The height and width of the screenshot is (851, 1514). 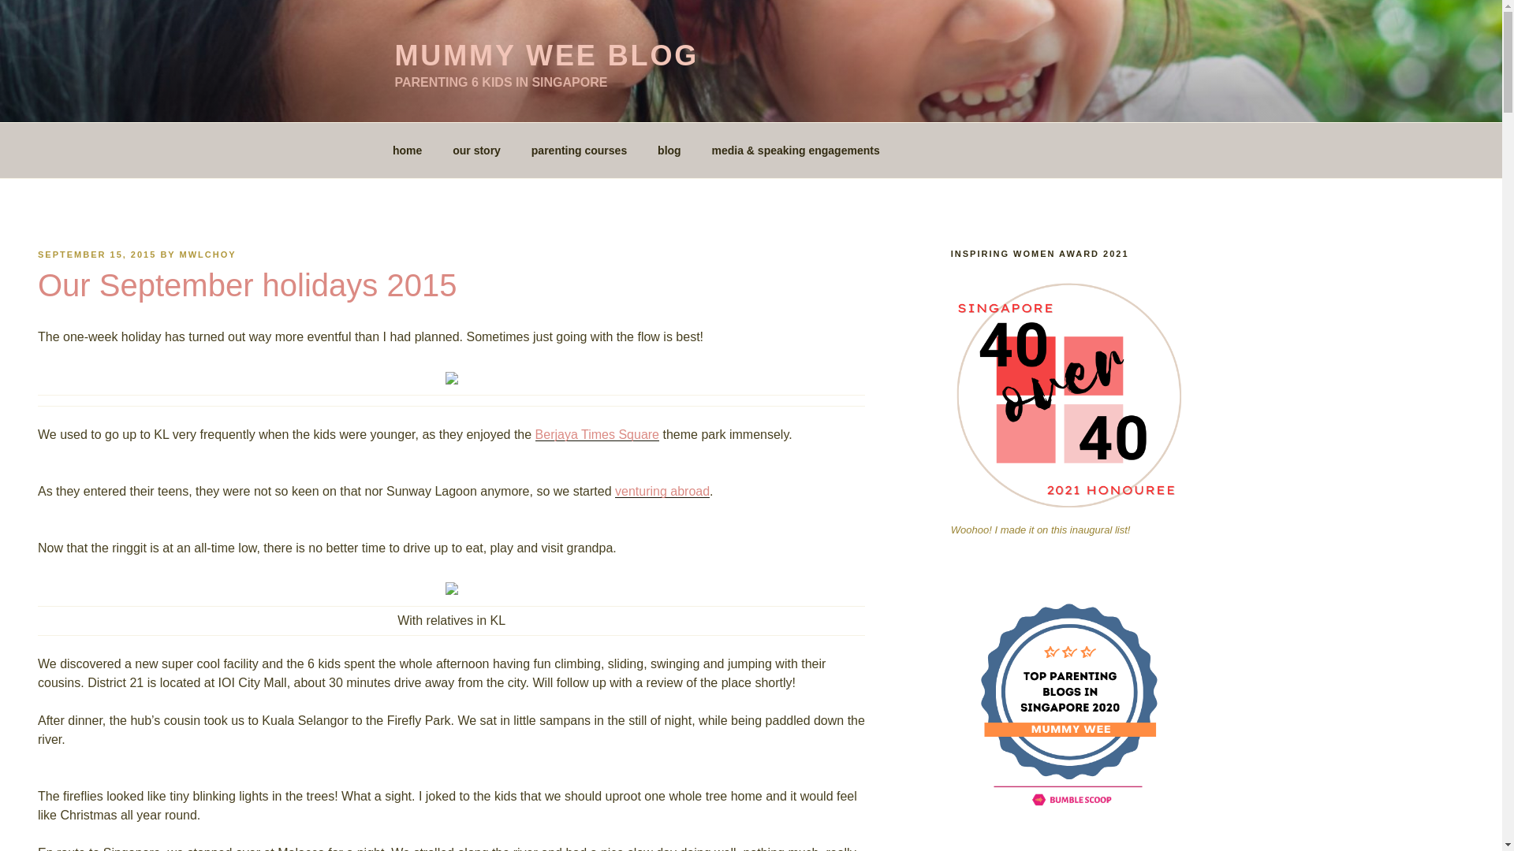 I want to click on MWLCHOY, so click(x=208, y=255).